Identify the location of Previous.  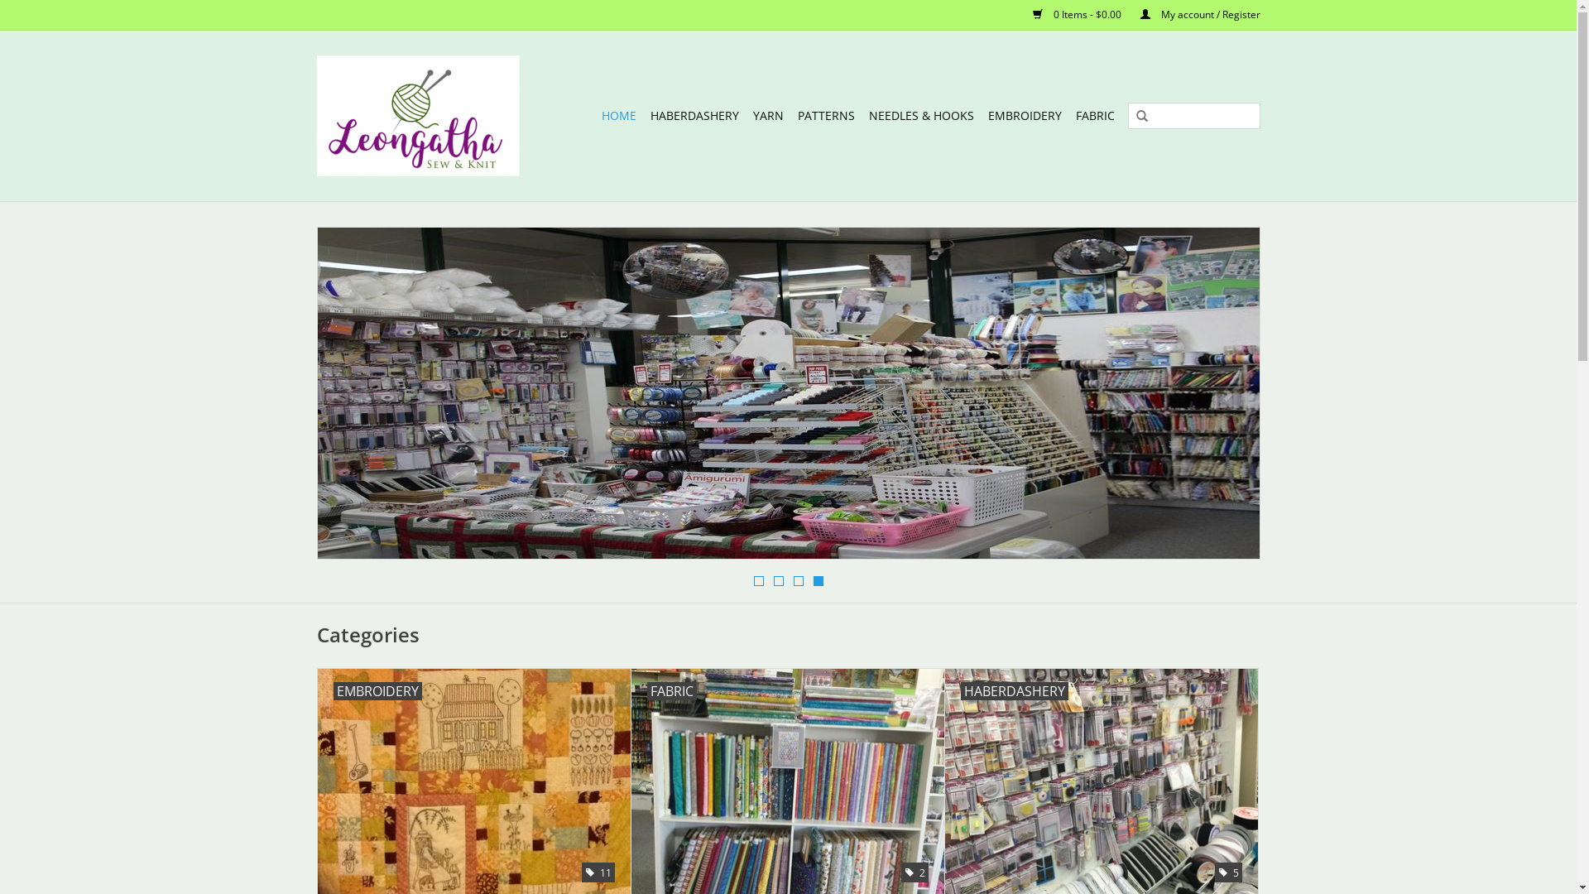
(349, 394).